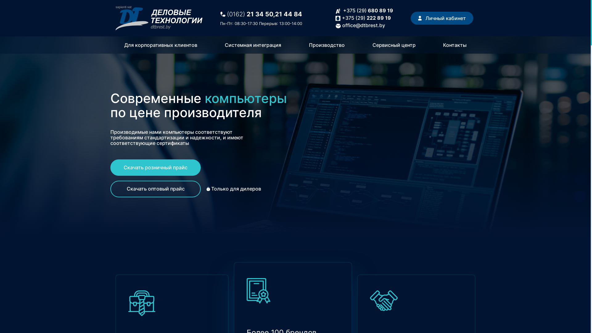  Describe the element at coordinates (368, 10) in the screenshot. I see `+375 (29) 680 89 19` at that location.